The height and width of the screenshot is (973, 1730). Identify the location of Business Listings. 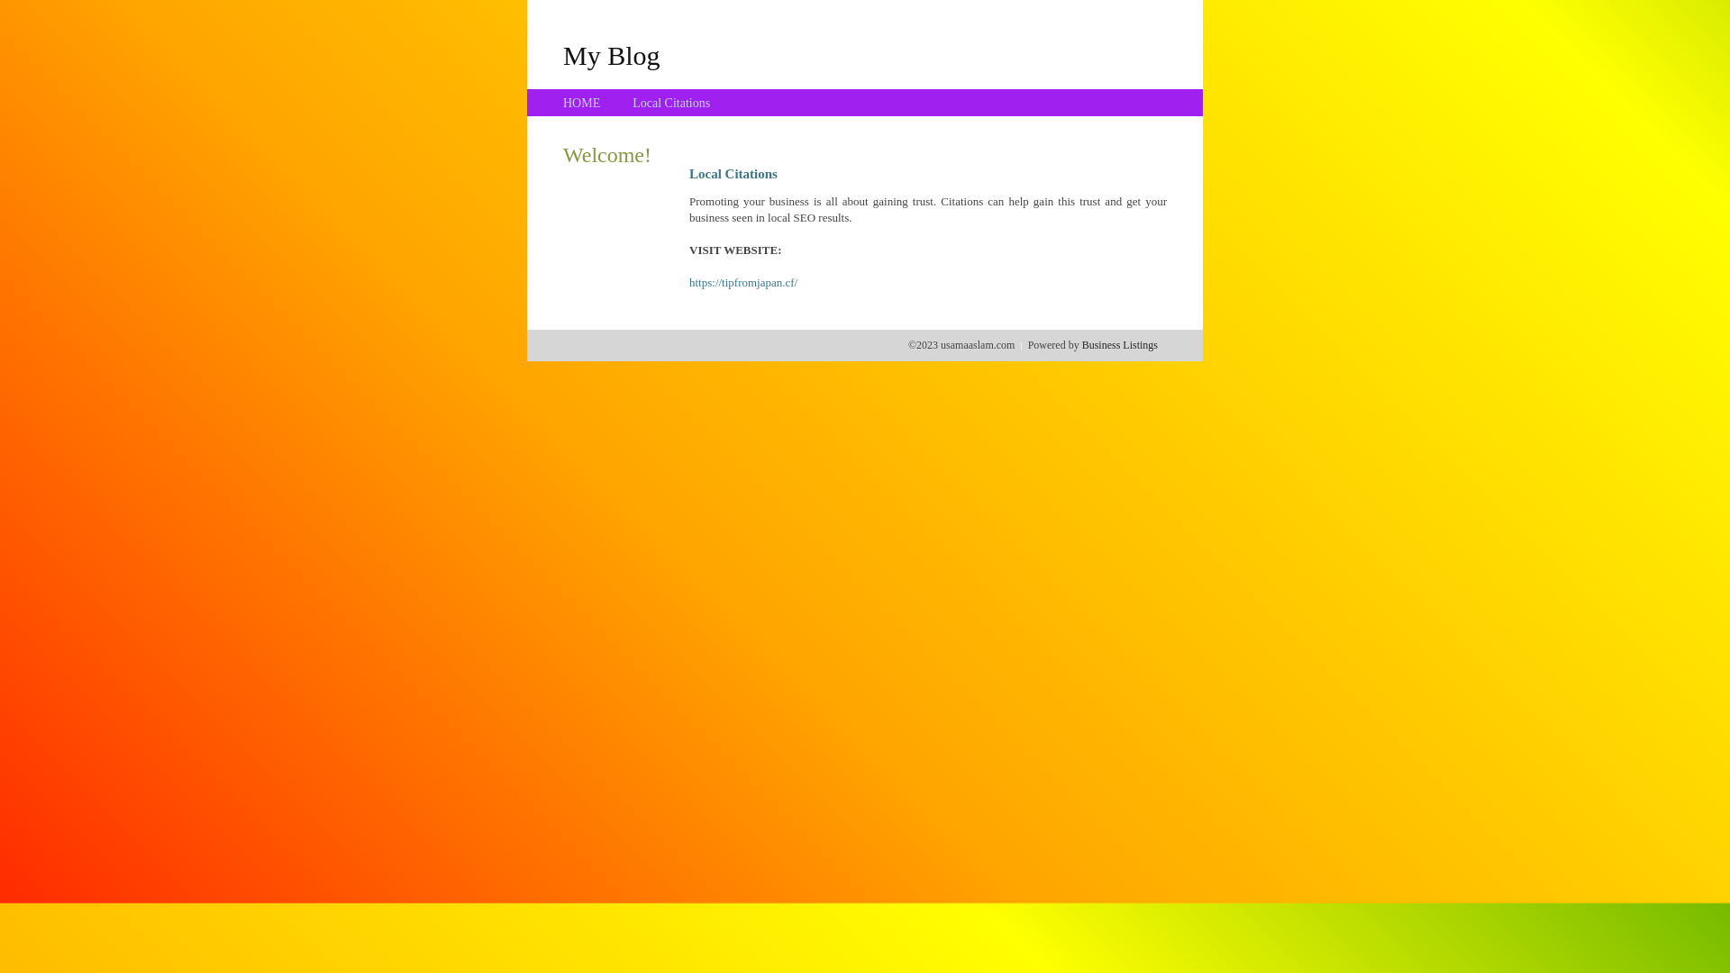
(1120, 345).